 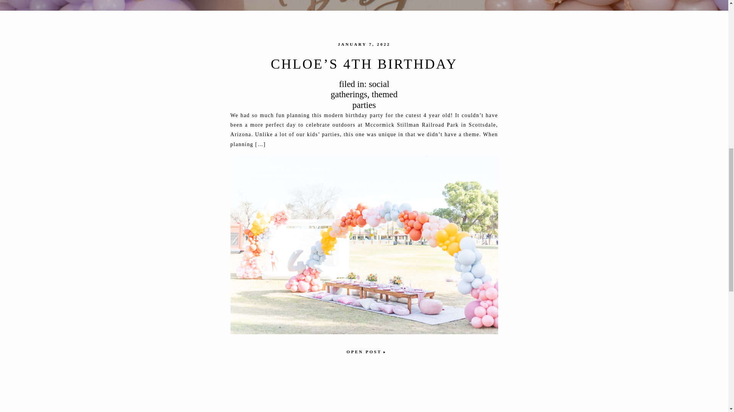 What do you see at coordinates (364, 351) in the screenshot?
I see `OPEN POST` at bounding box center [364, 351].